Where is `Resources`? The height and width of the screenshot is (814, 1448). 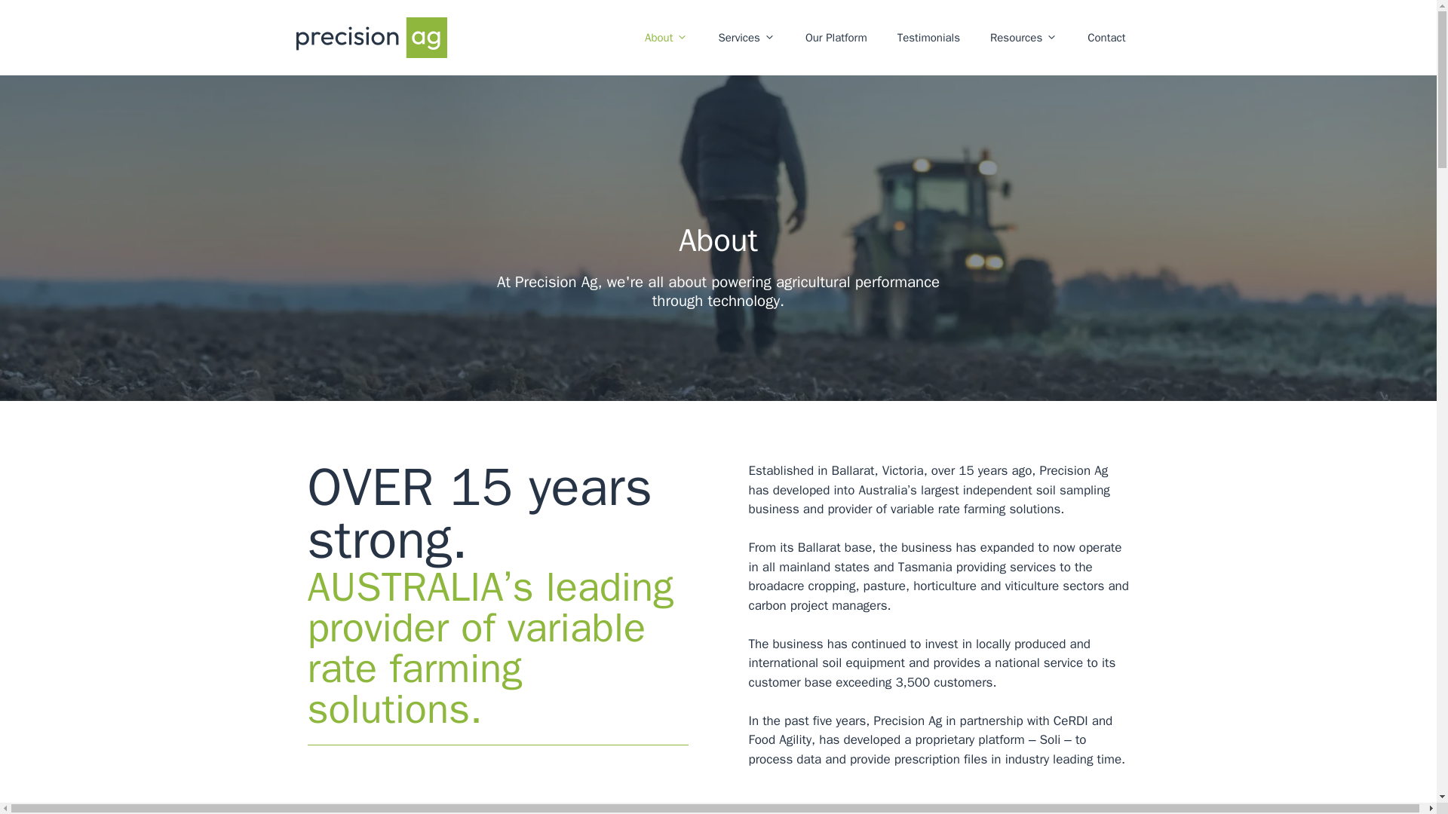 Resources is located at coordinates (1023, 38).